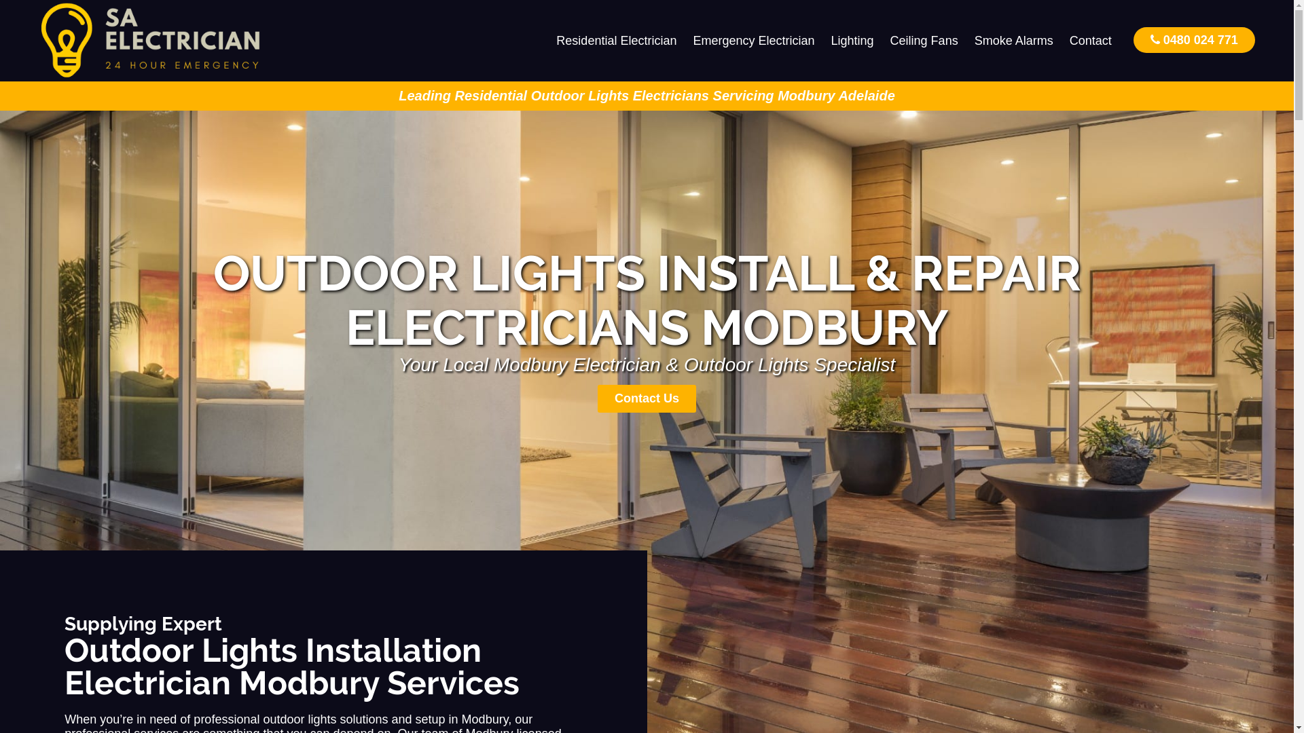  I want to click on Smoke Alarms, so click(1014, 41).